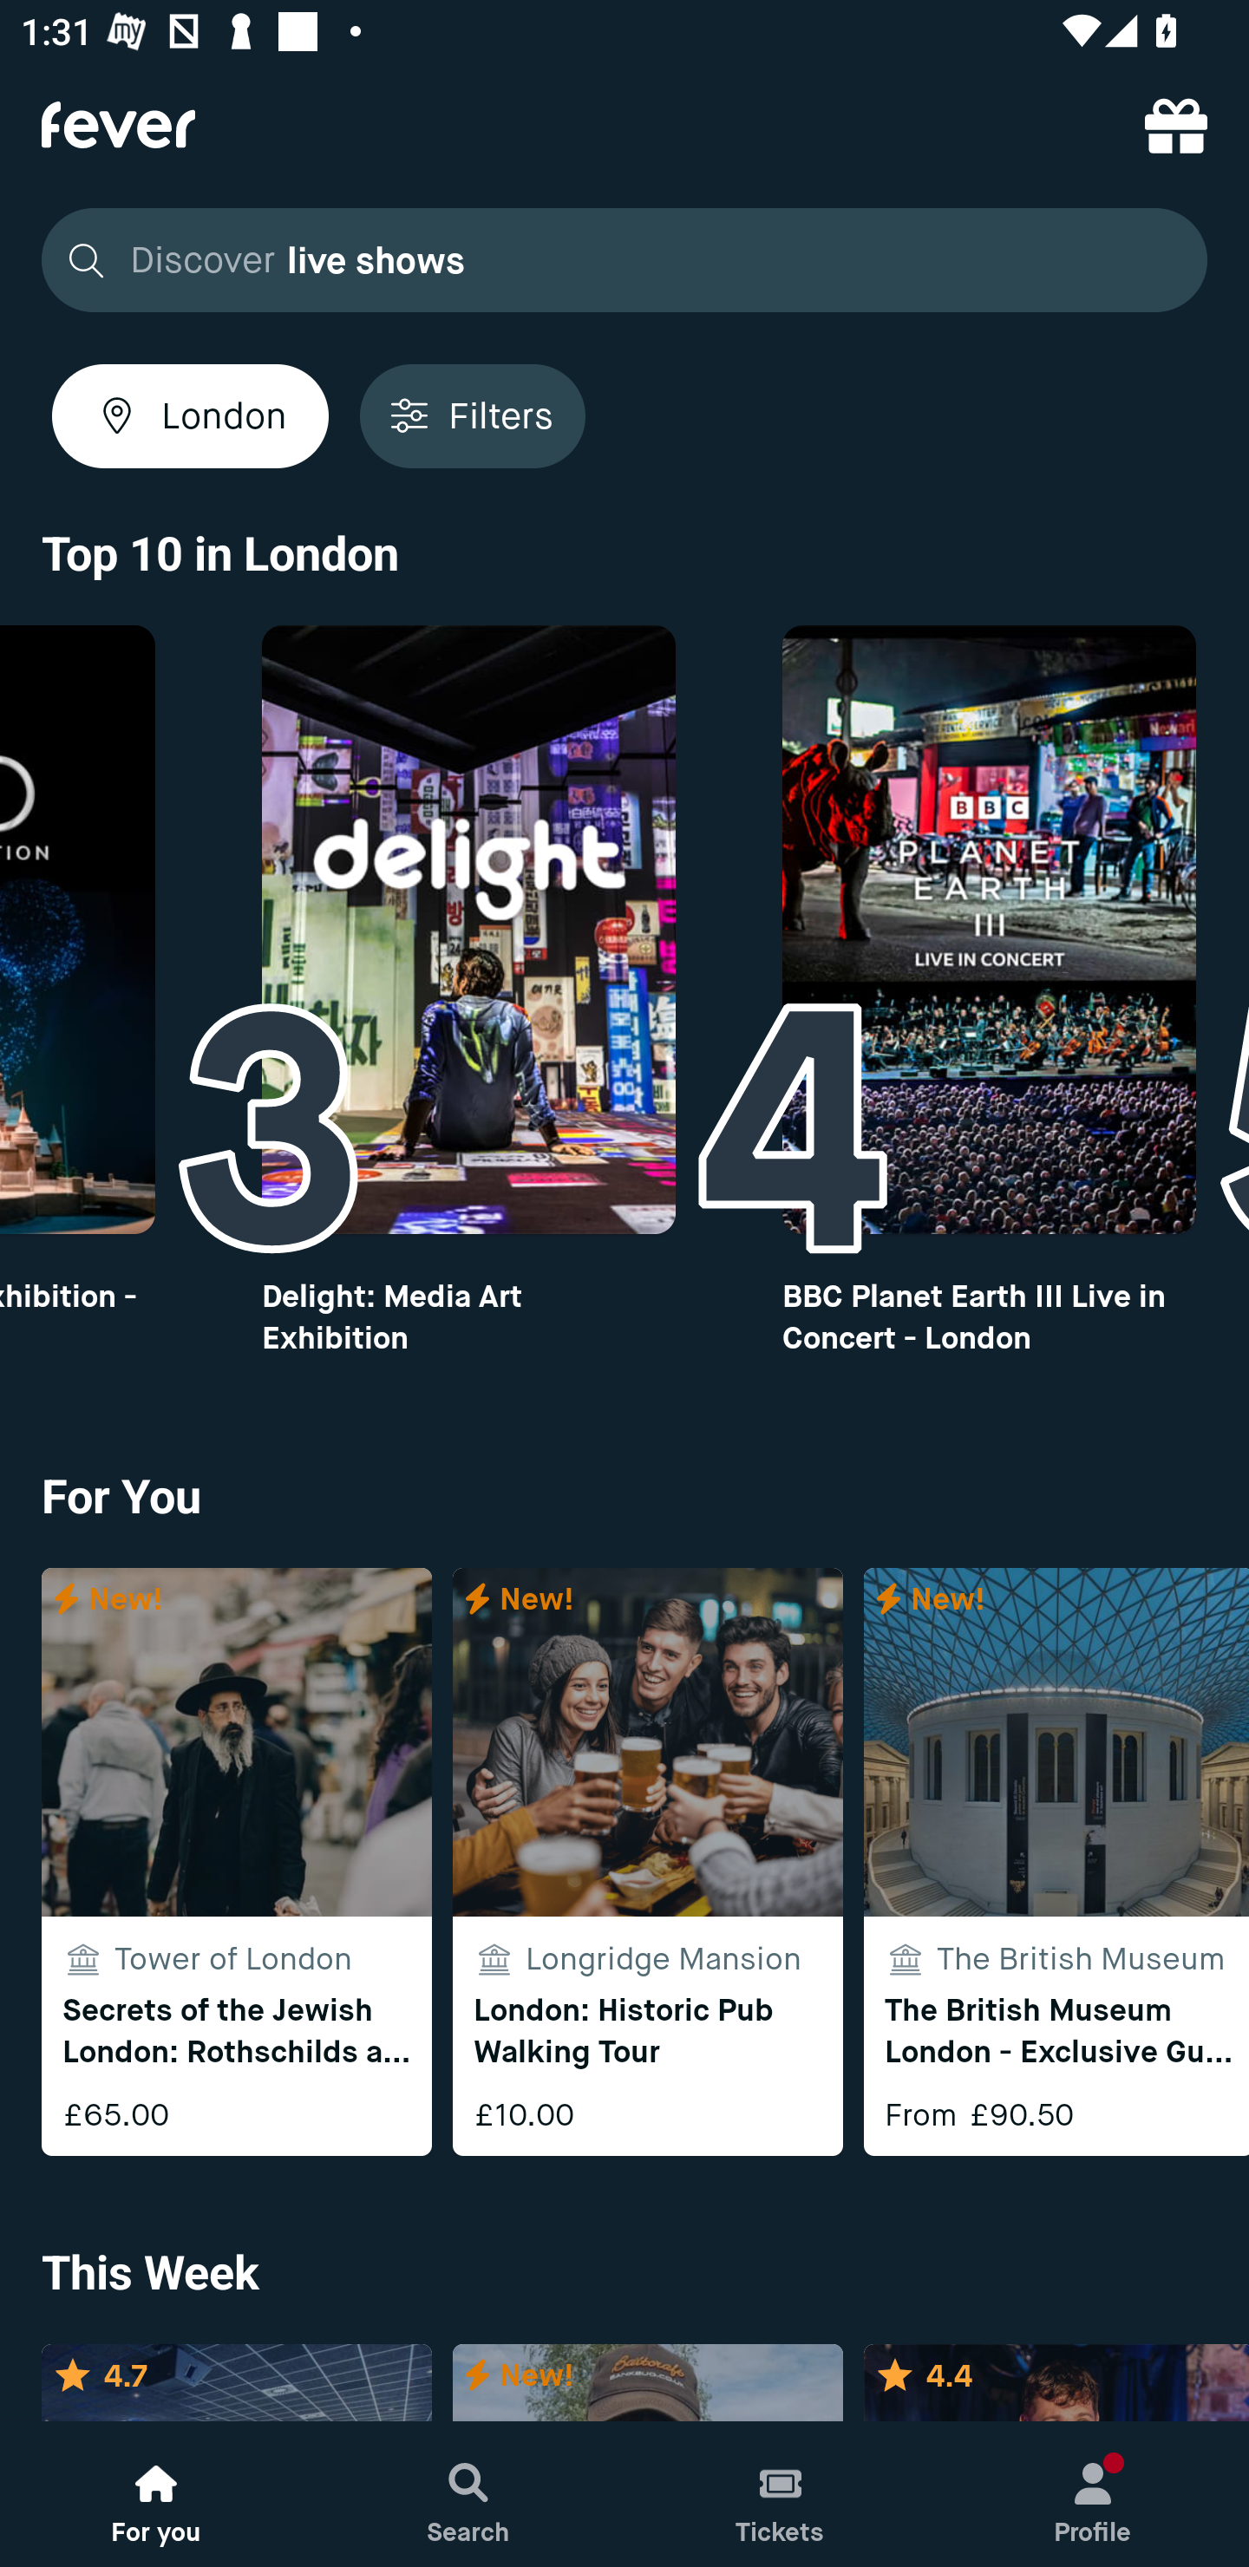  What do you see at coordinates (624, 260) in the screenshot?
I see `Discover live shows` at bounding box center [624, 260].